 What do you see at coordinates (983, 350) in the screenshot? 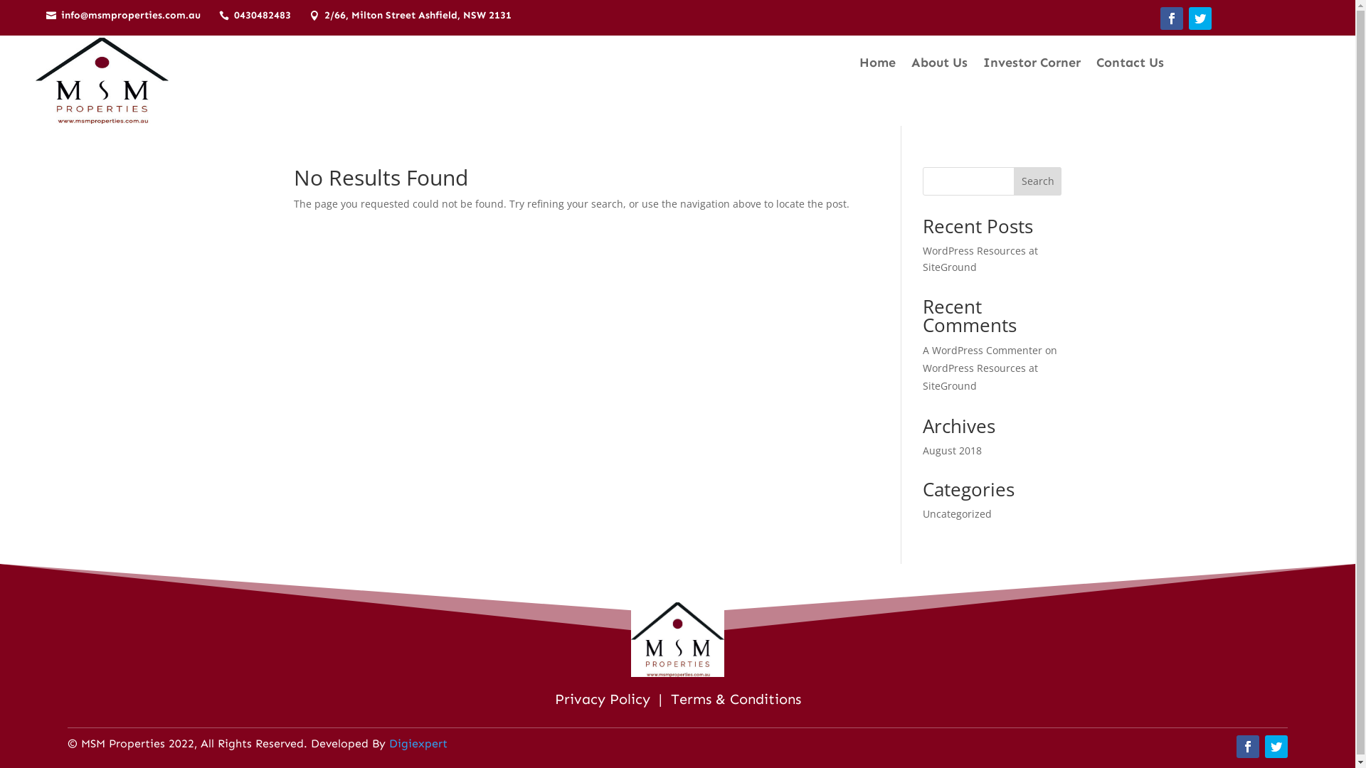
I see `A WordPress Commenter` at bounding box center [983, 350].